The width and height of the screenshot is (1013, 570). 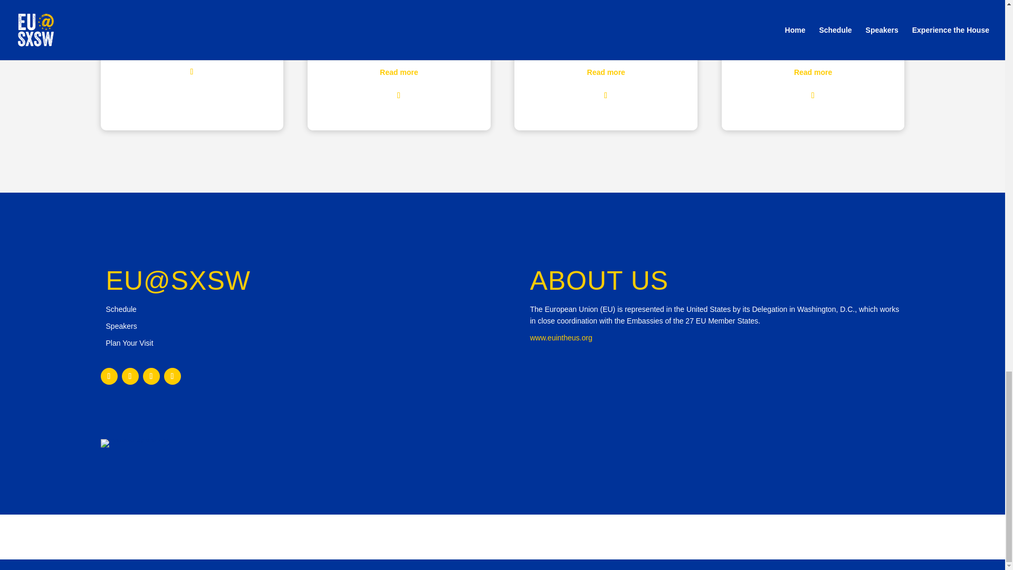 I want to click on www.euintheus.org, so click(x=560, y=338).